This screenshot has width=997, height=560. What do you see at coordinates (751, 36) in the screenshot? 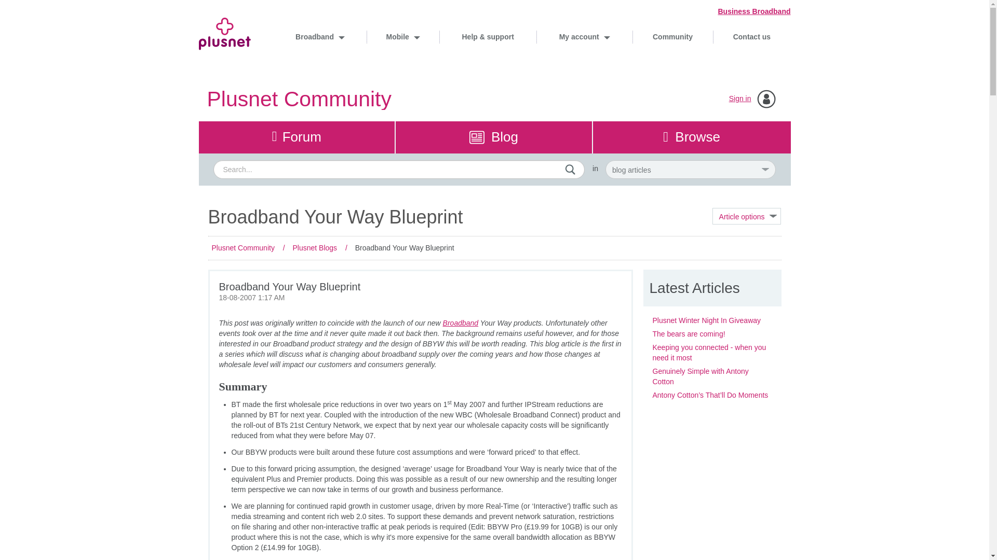
I see `Contact us` at bounding box center [751, 36].